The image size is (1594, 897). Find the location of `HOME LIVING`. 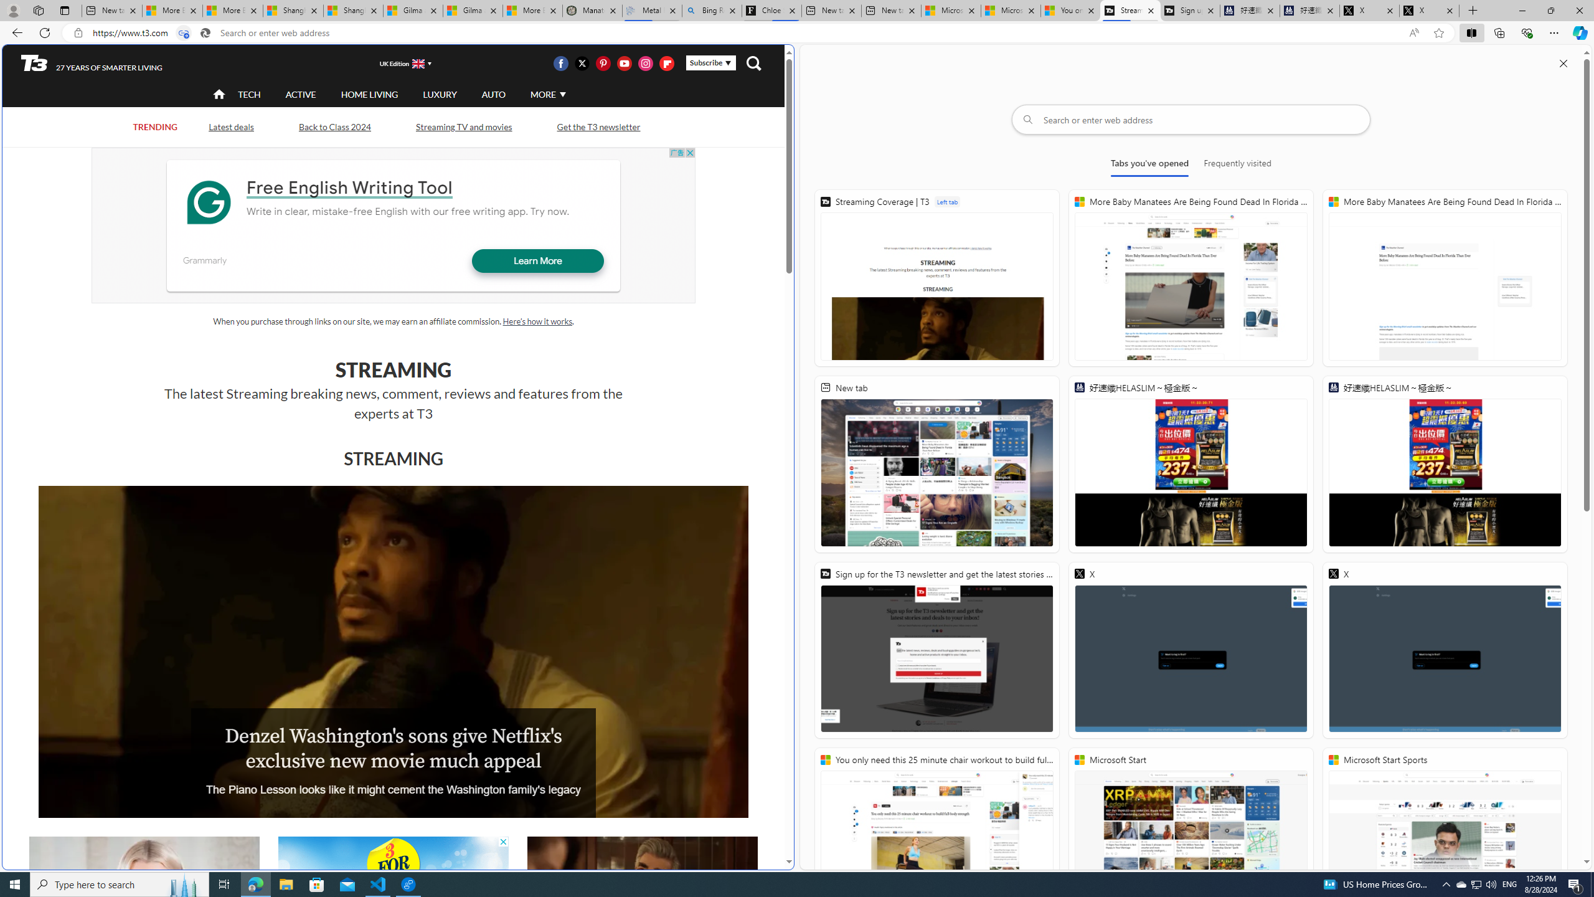

HOME LIVING is located at coordinates (370, 93).